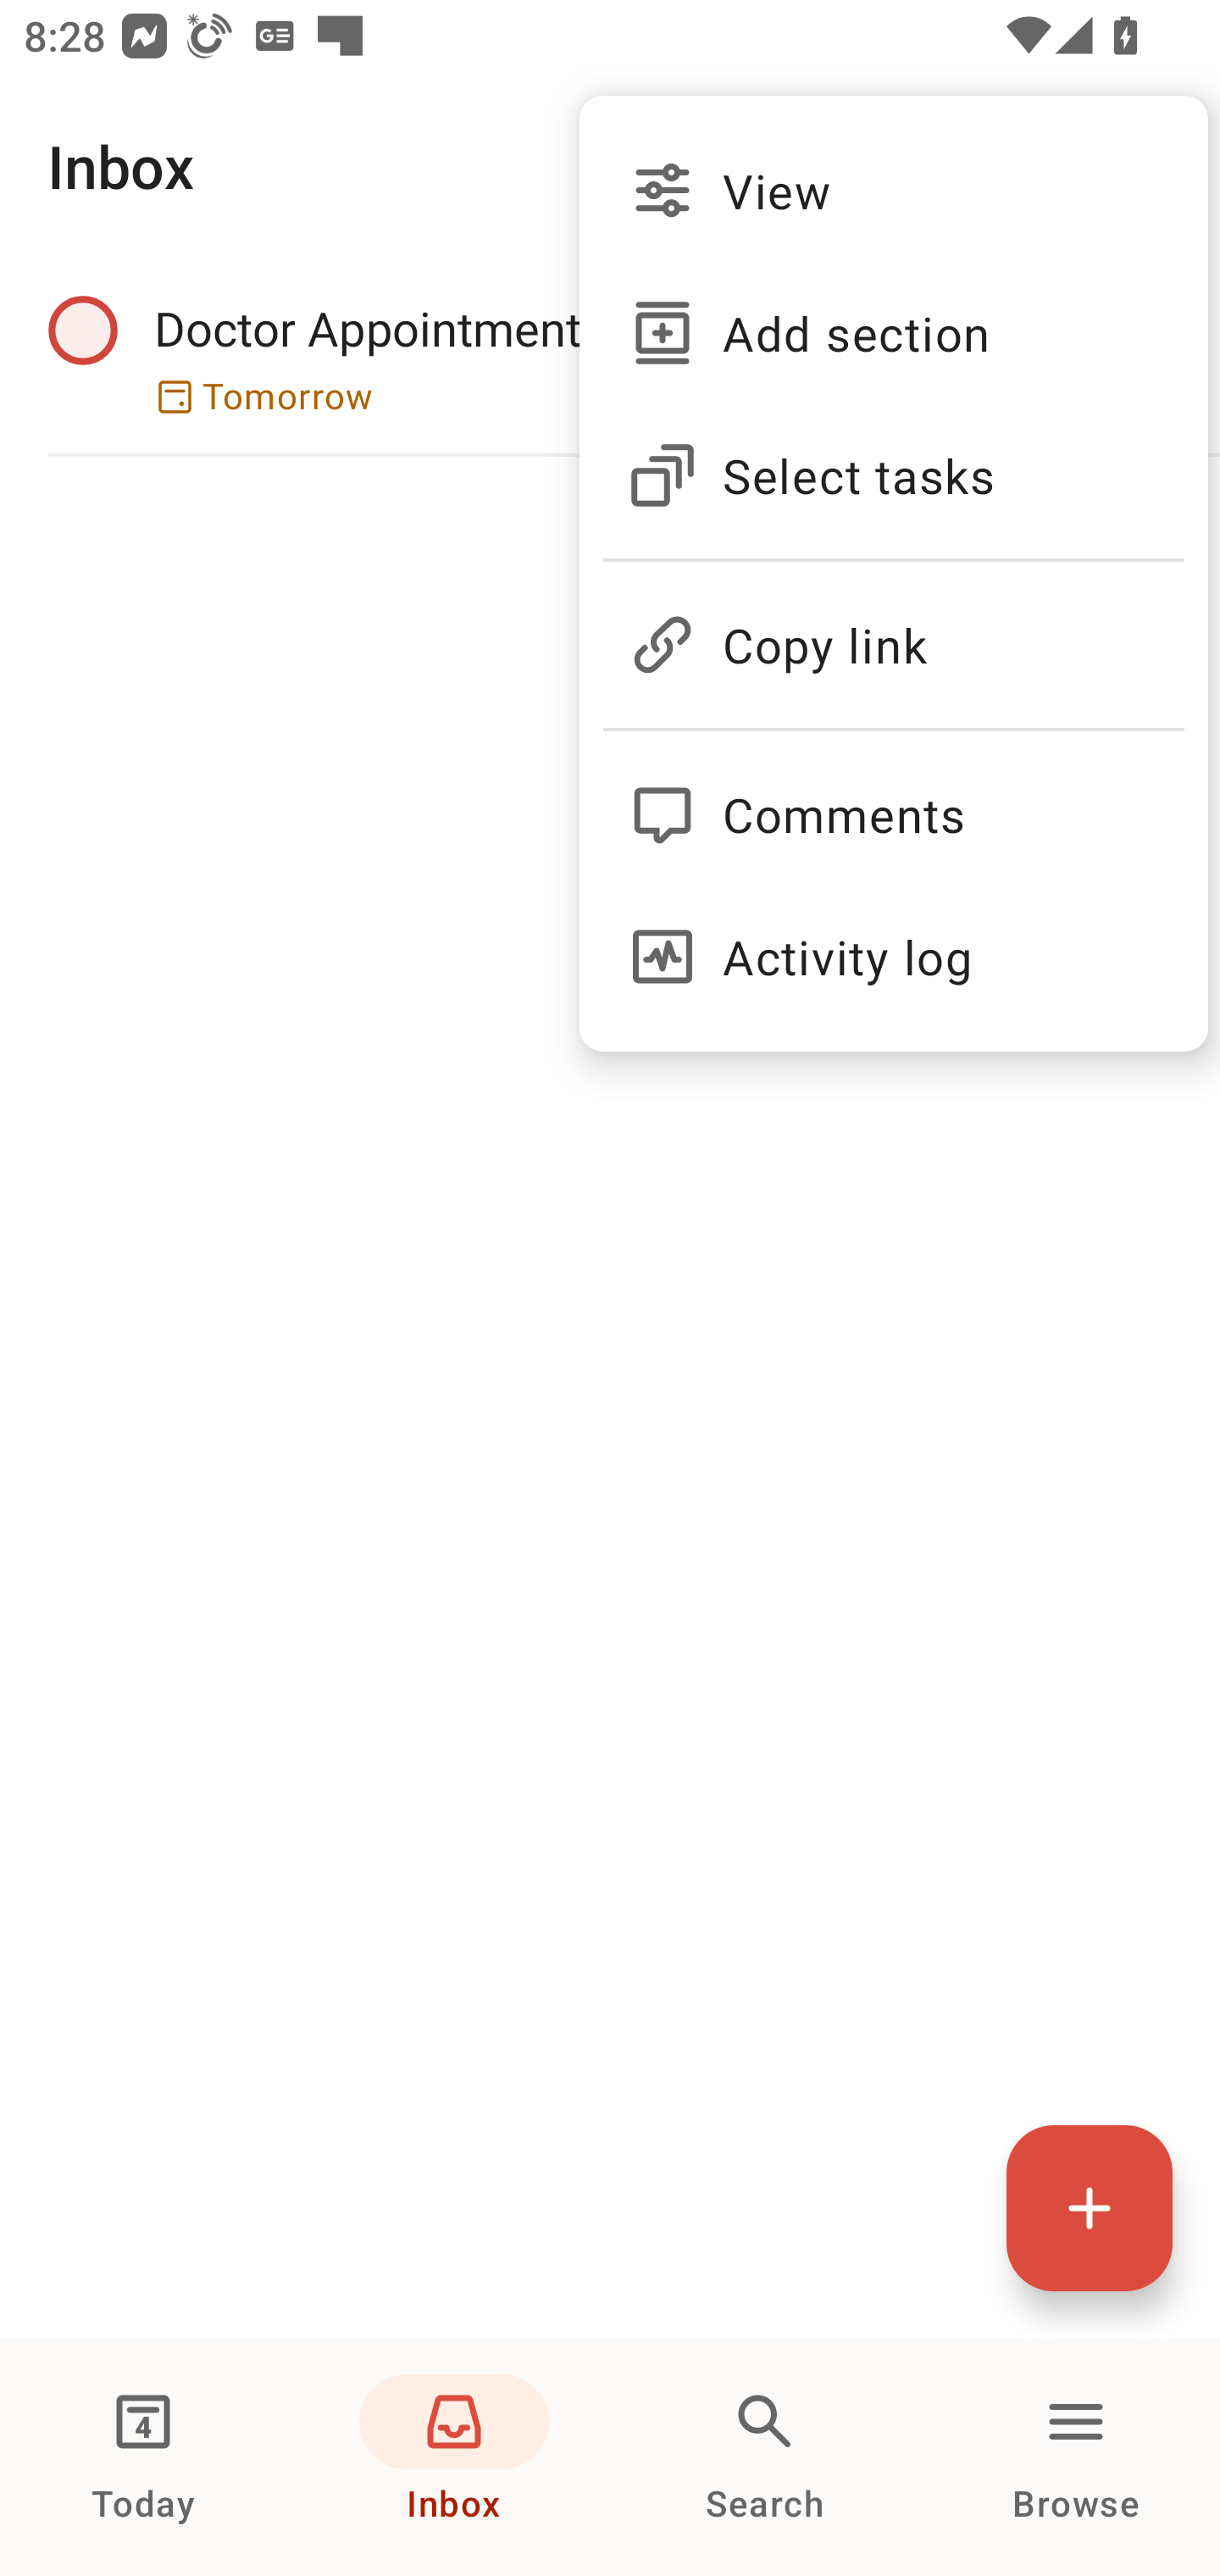 This screenshot has width=1220, height=2576. I want to click on View, so click(893, 190).